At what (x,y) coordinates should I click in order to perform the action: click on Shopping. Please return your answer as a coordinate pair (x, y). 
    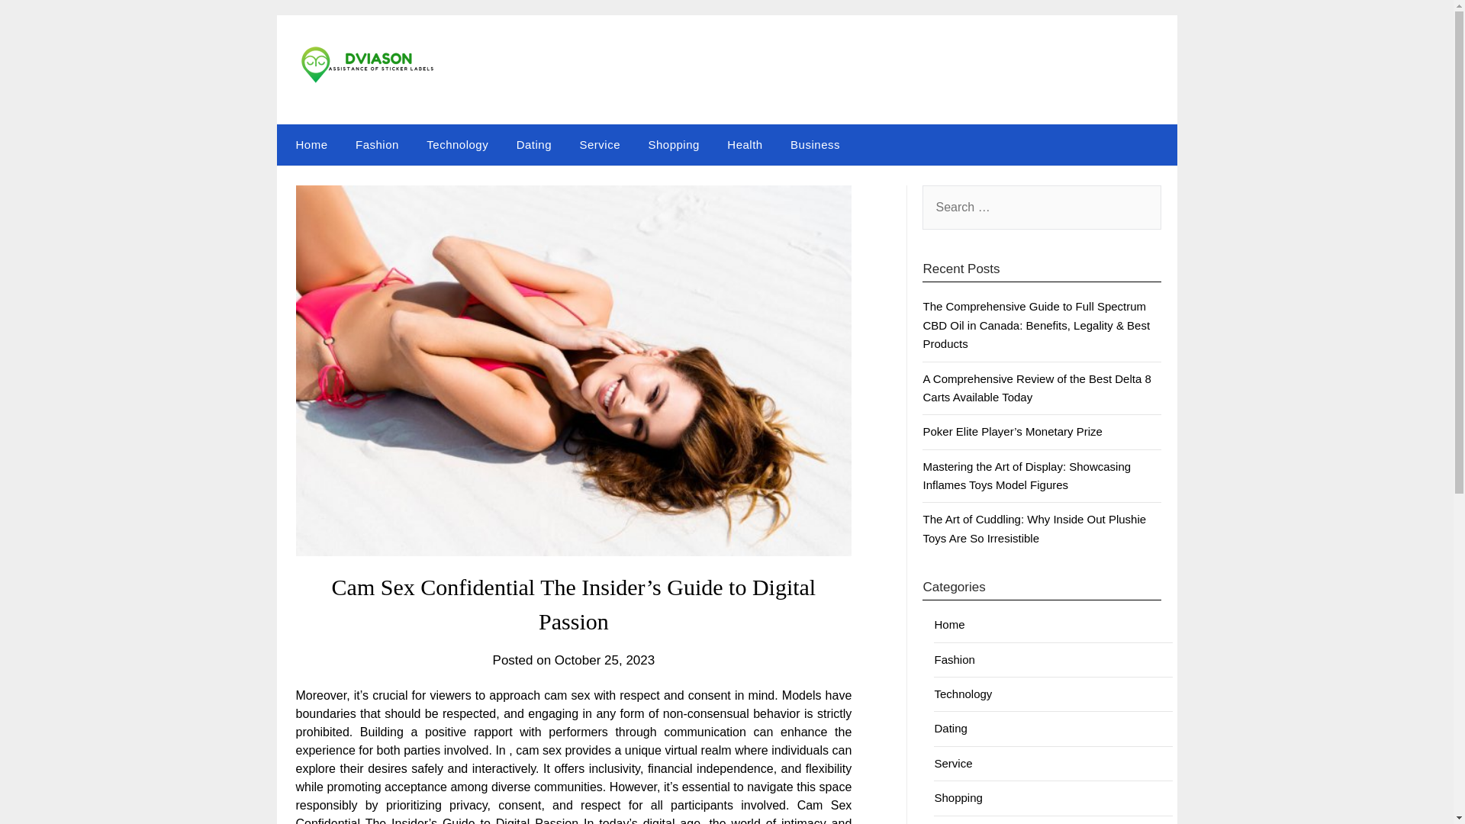
    Looking at the image, I should click on (673, 145).